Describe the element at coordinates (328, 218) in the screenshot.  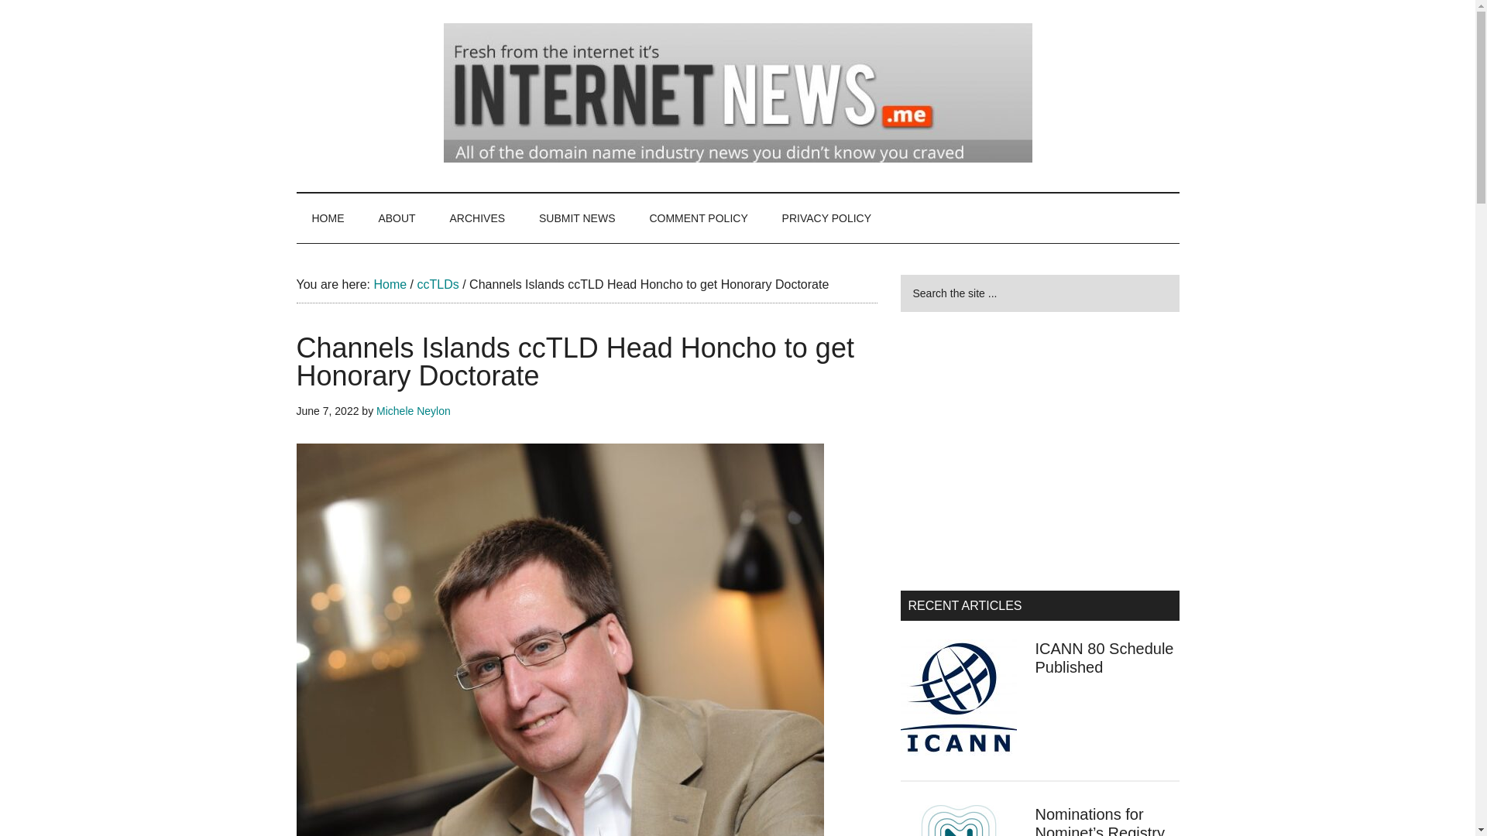
I see `HOME` at that location.